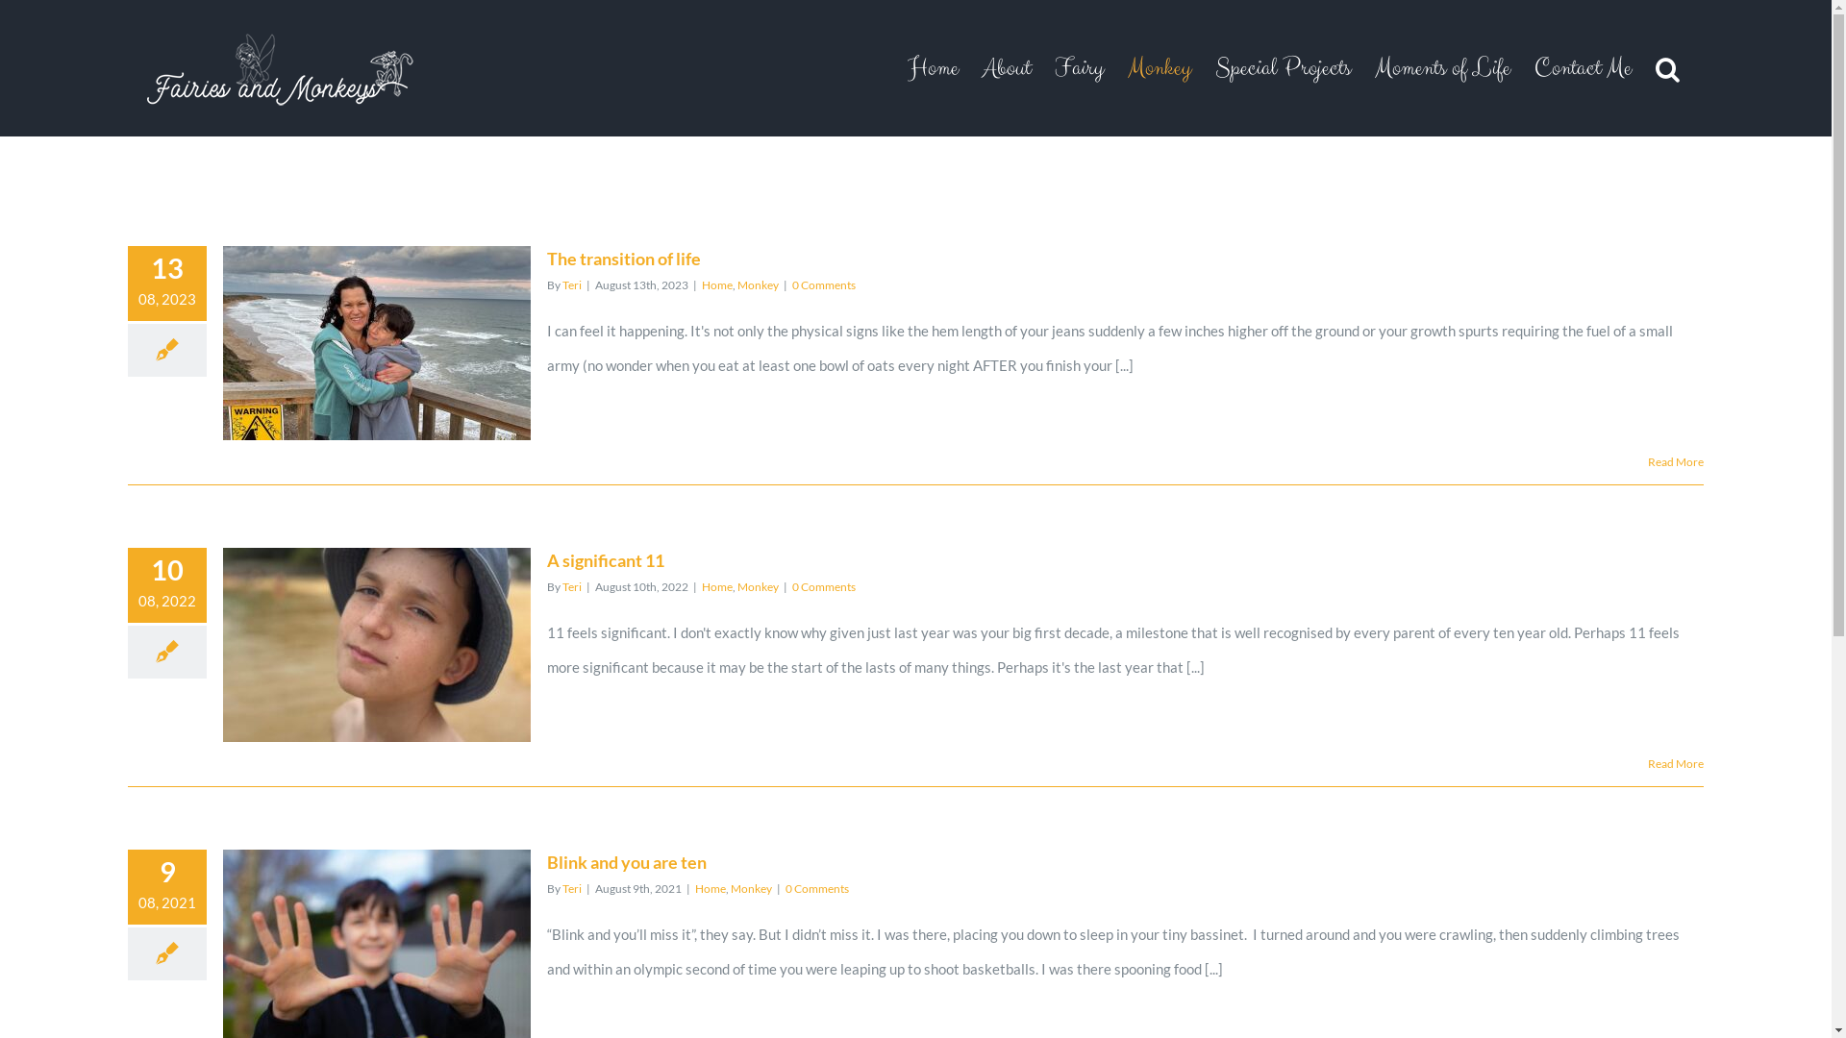  I want to click on A significant 11, so click(606, 560).